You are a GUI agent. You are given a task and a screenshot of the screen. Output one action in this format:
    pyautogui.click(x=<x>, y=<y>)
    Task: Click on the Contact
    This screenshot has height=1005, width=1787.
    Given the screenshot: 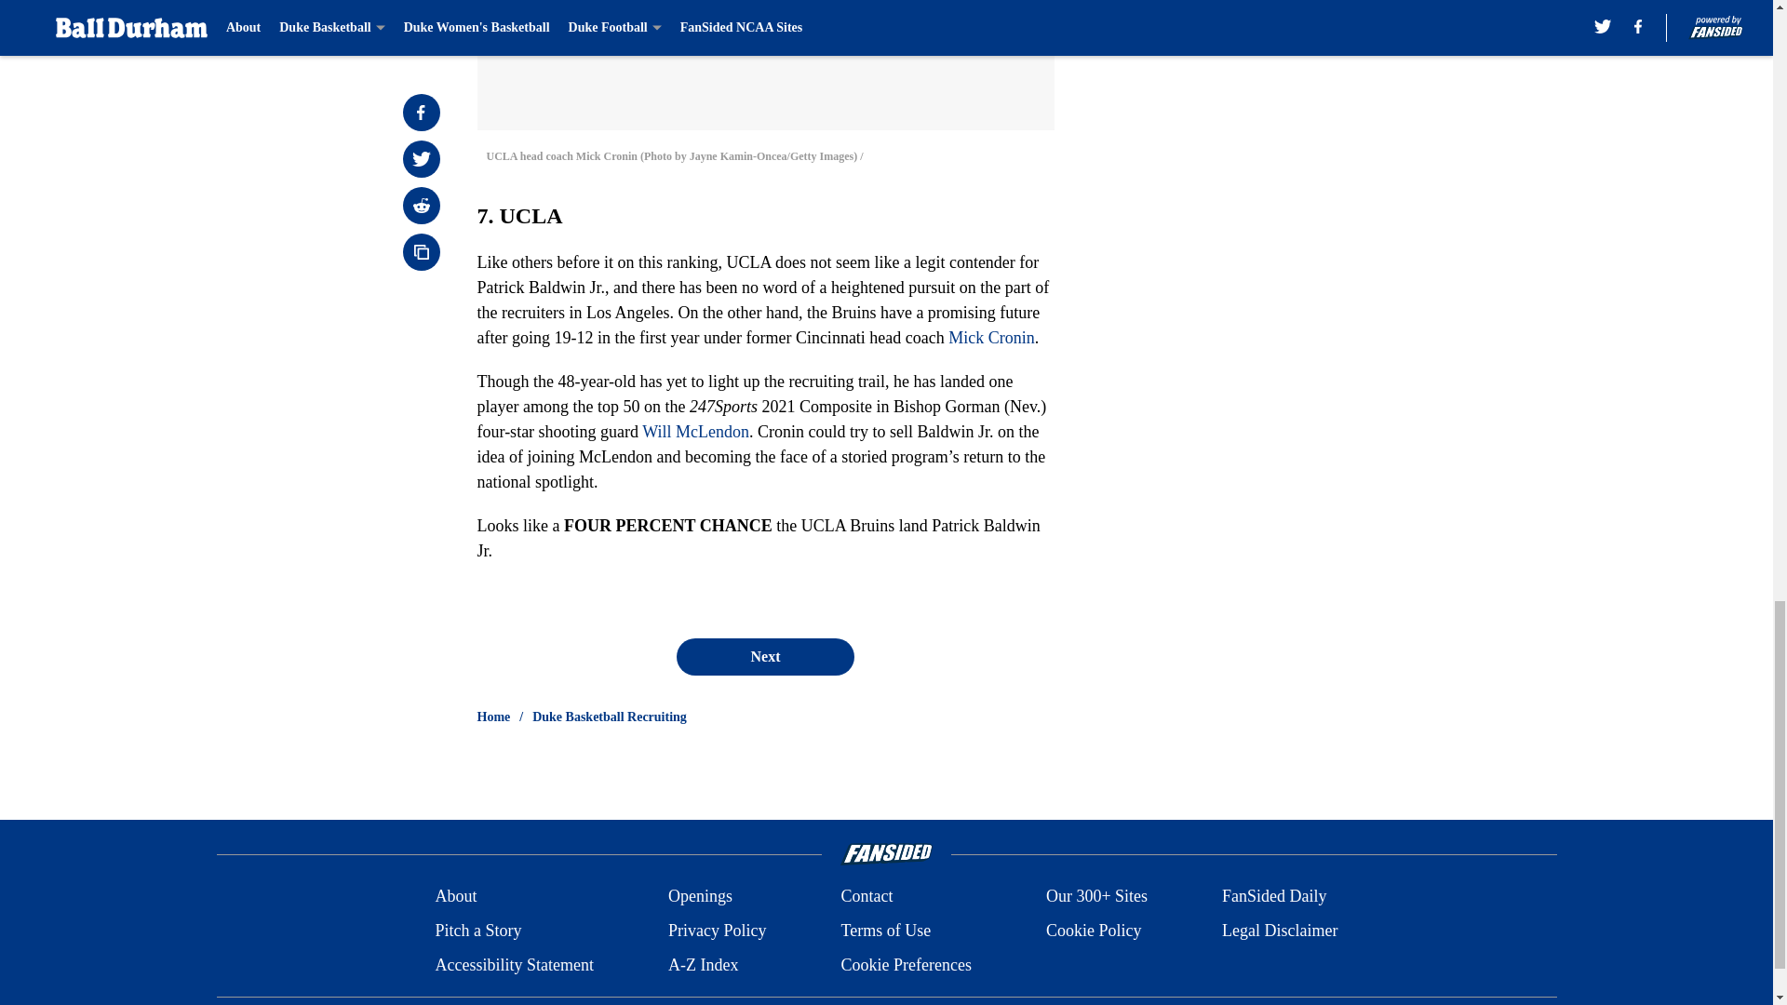 What is the action you would take?
    pyautogui.click(x=866, y=897)
    